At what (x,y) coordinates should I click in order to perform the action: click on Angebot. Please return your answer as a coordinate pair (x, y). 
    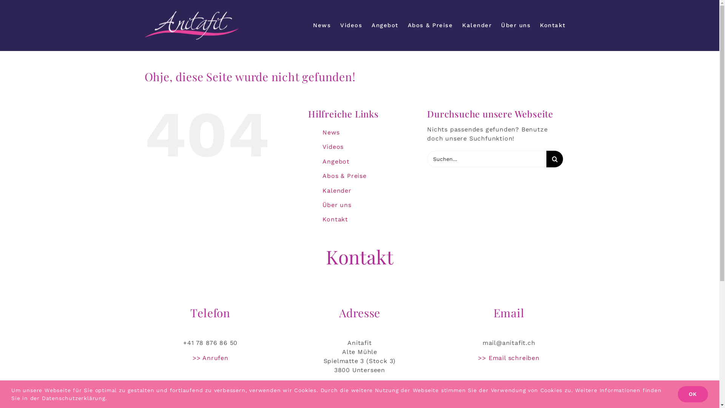
    Looking at the image, I should click on (336, 162).